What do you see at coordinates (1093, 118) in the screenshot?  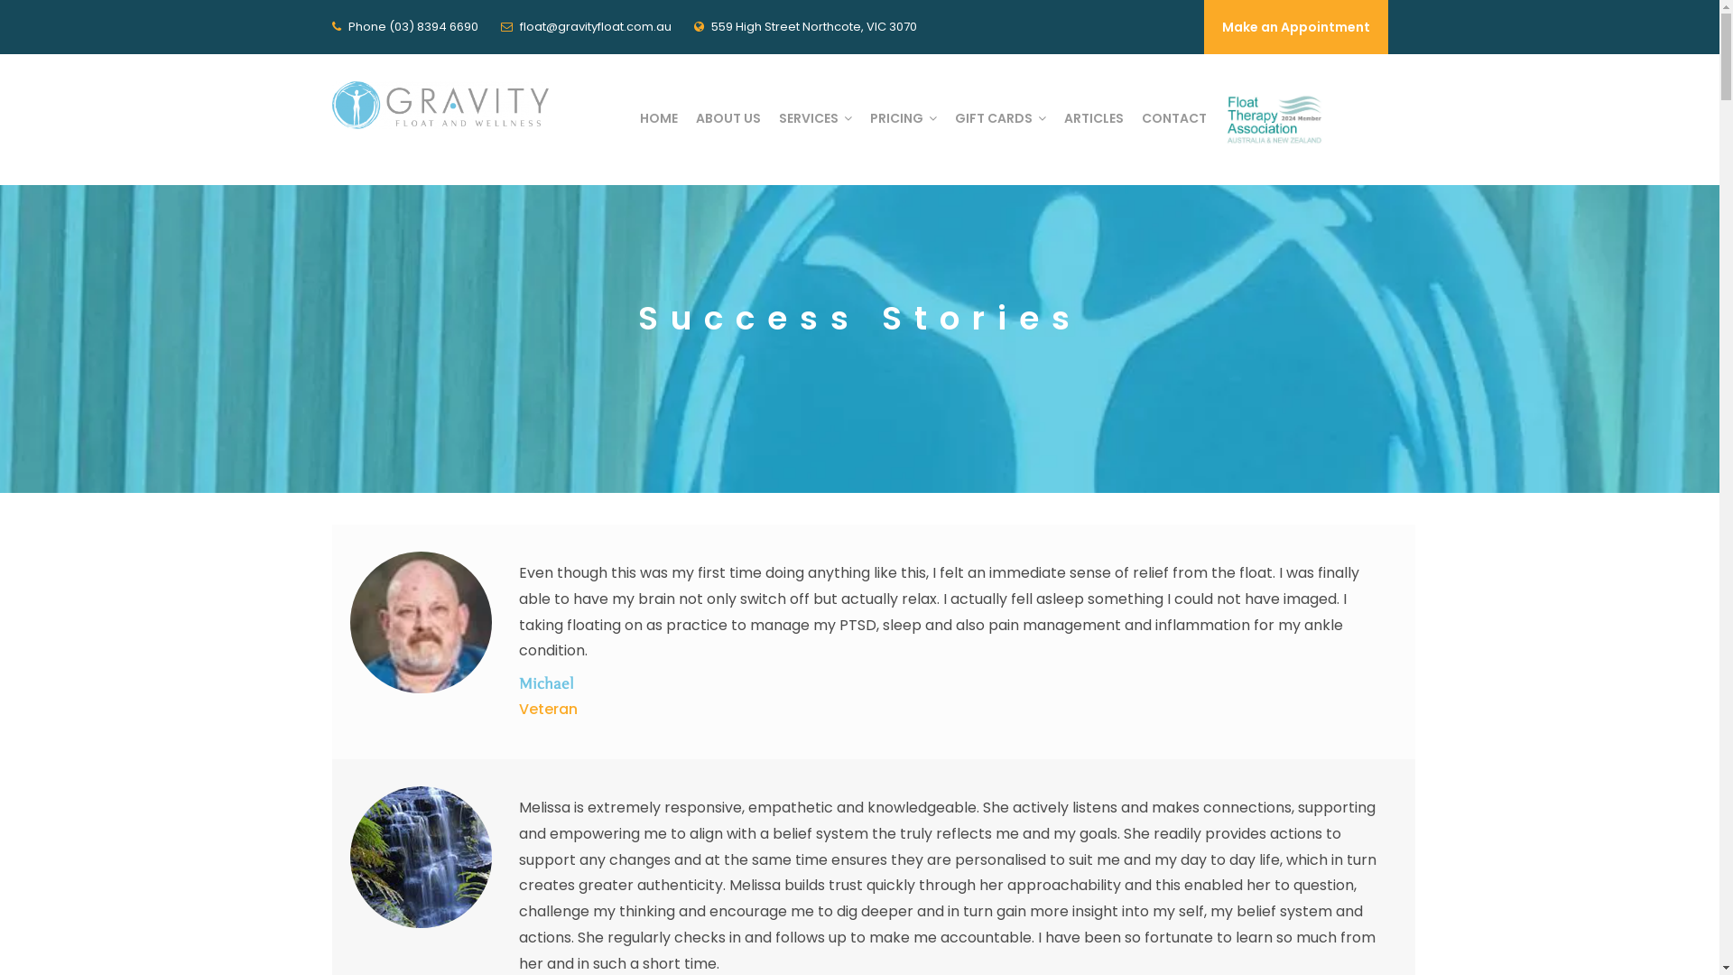 I see `ARTICLES` at bounding box center [1093, 118].